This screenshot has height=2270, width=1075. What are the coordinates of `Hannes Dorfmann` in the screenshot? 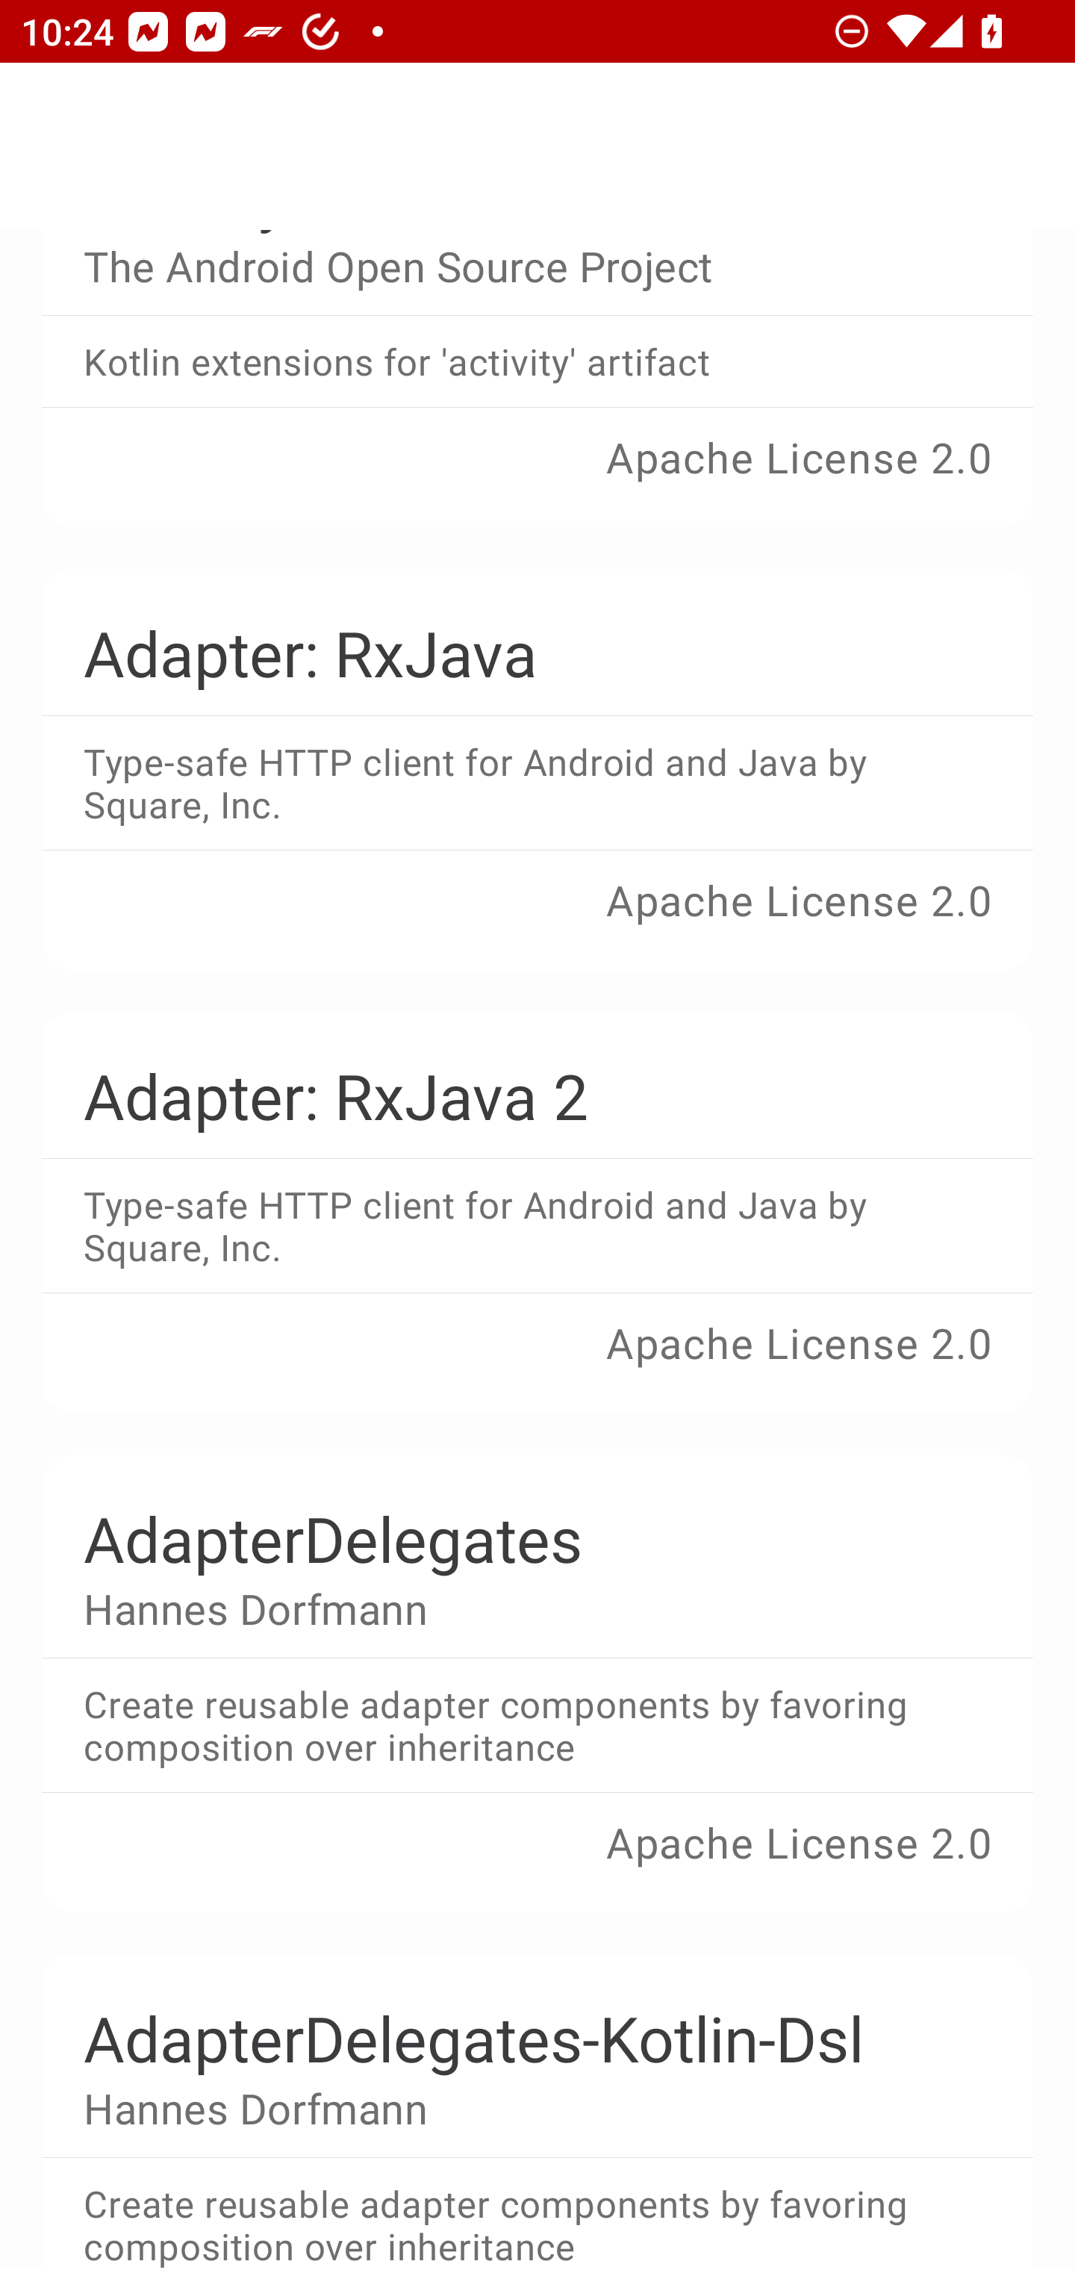 It's located at (517, 1608).